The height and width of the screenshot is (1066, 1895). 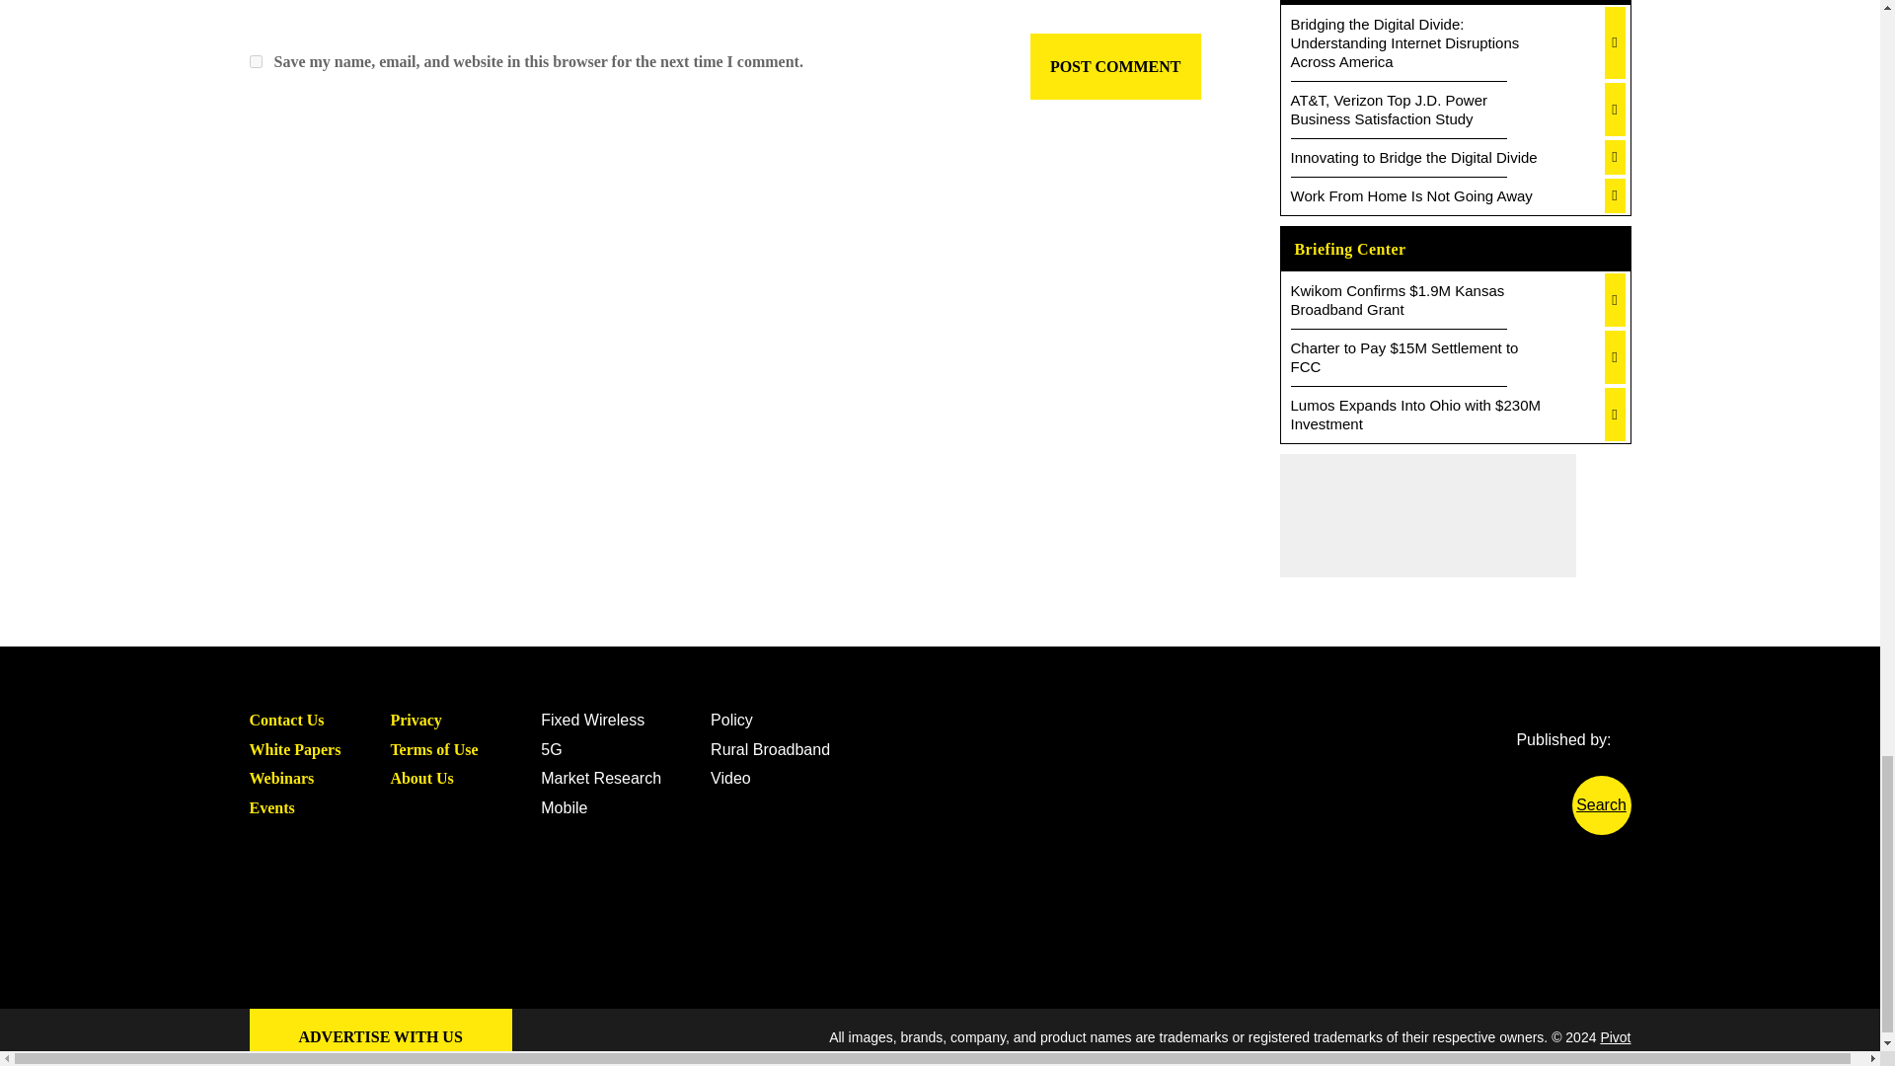 What do you see at coordinates (1115, 66) in the screenshot?
I see `Post Comment` at bounding box center [1115, 66].